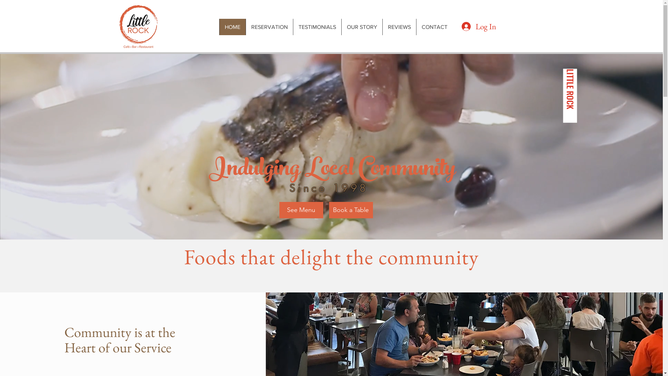  Describe the element at coordinates (399, 27) in the screenshot. I see `REVIEWS` at that location.